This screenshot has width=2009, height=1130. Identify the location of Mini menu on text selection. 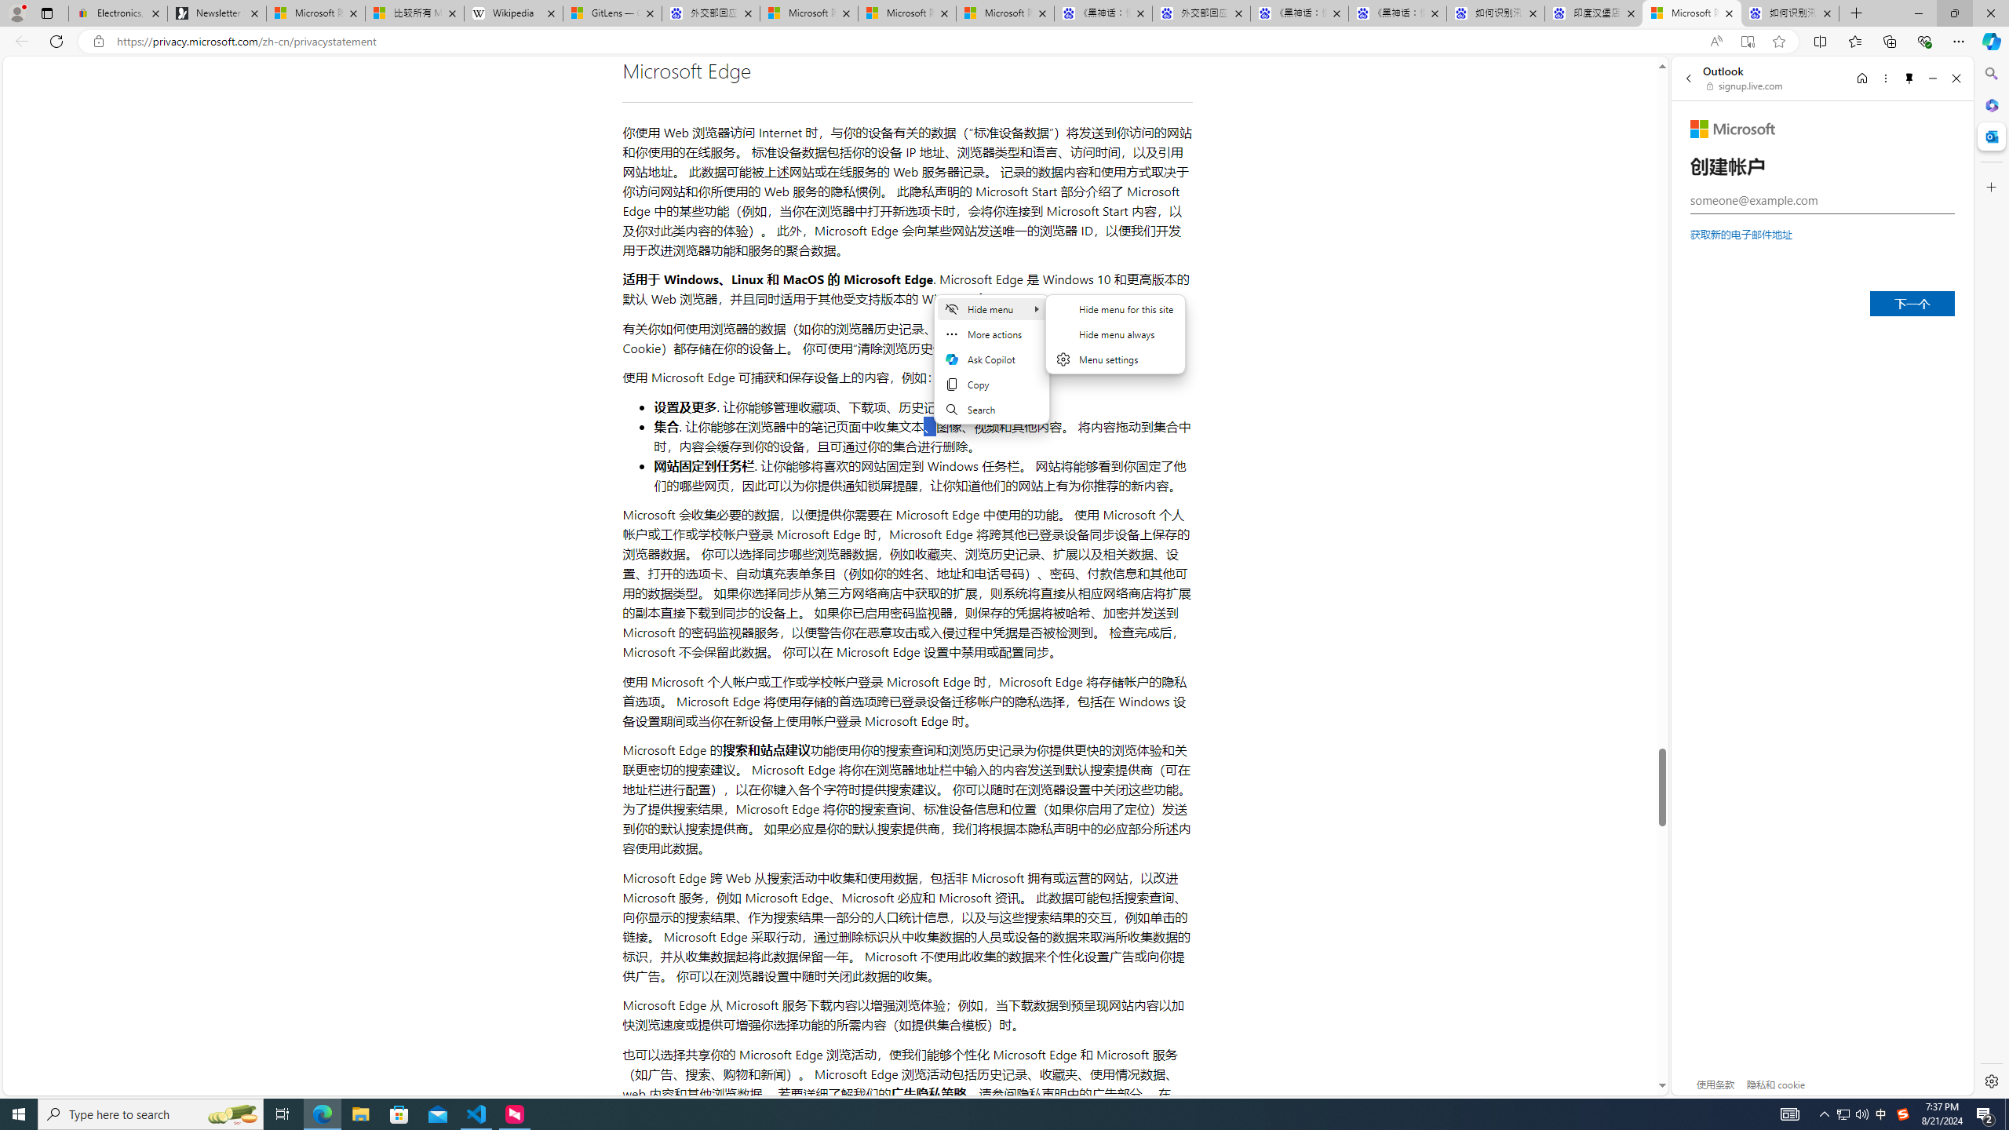
(992, 368).